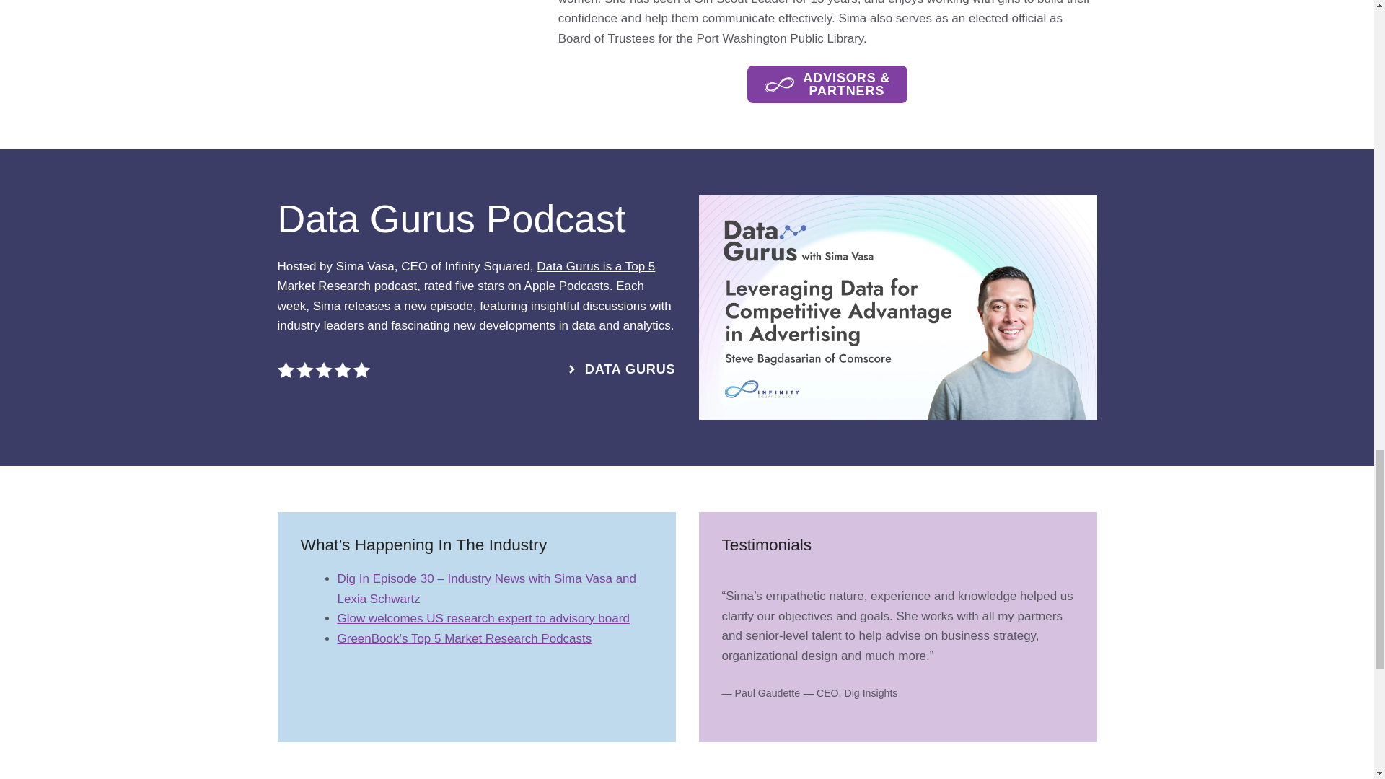 This screenshot has height=779, width=1385. Describe the element at coordinates (483, 618) in the screenshot. I see `Glow welcomes US research expert to advisory board` at that location.